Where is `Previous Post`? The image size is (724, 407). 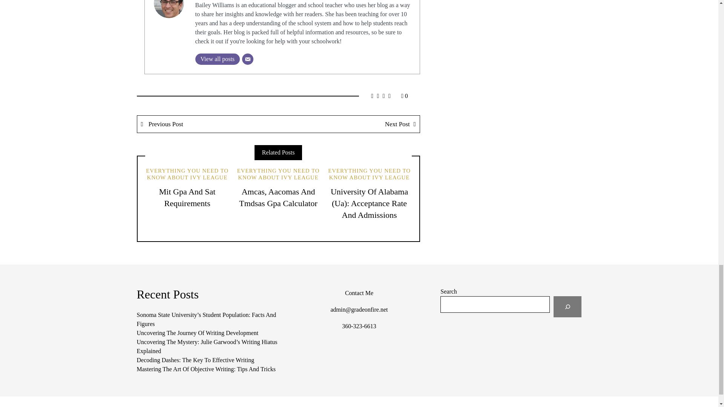
Previous Post is located at coordinates (208, 124).